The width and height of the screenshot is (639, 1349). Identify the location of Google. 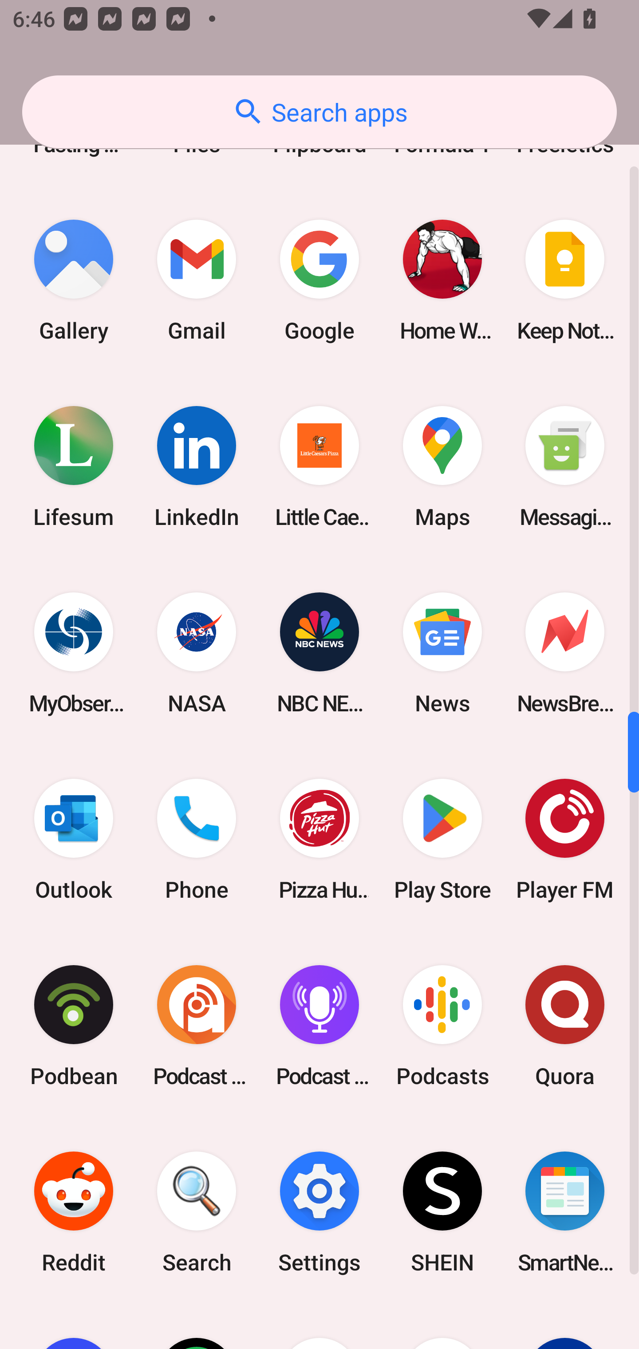
(319, 280).